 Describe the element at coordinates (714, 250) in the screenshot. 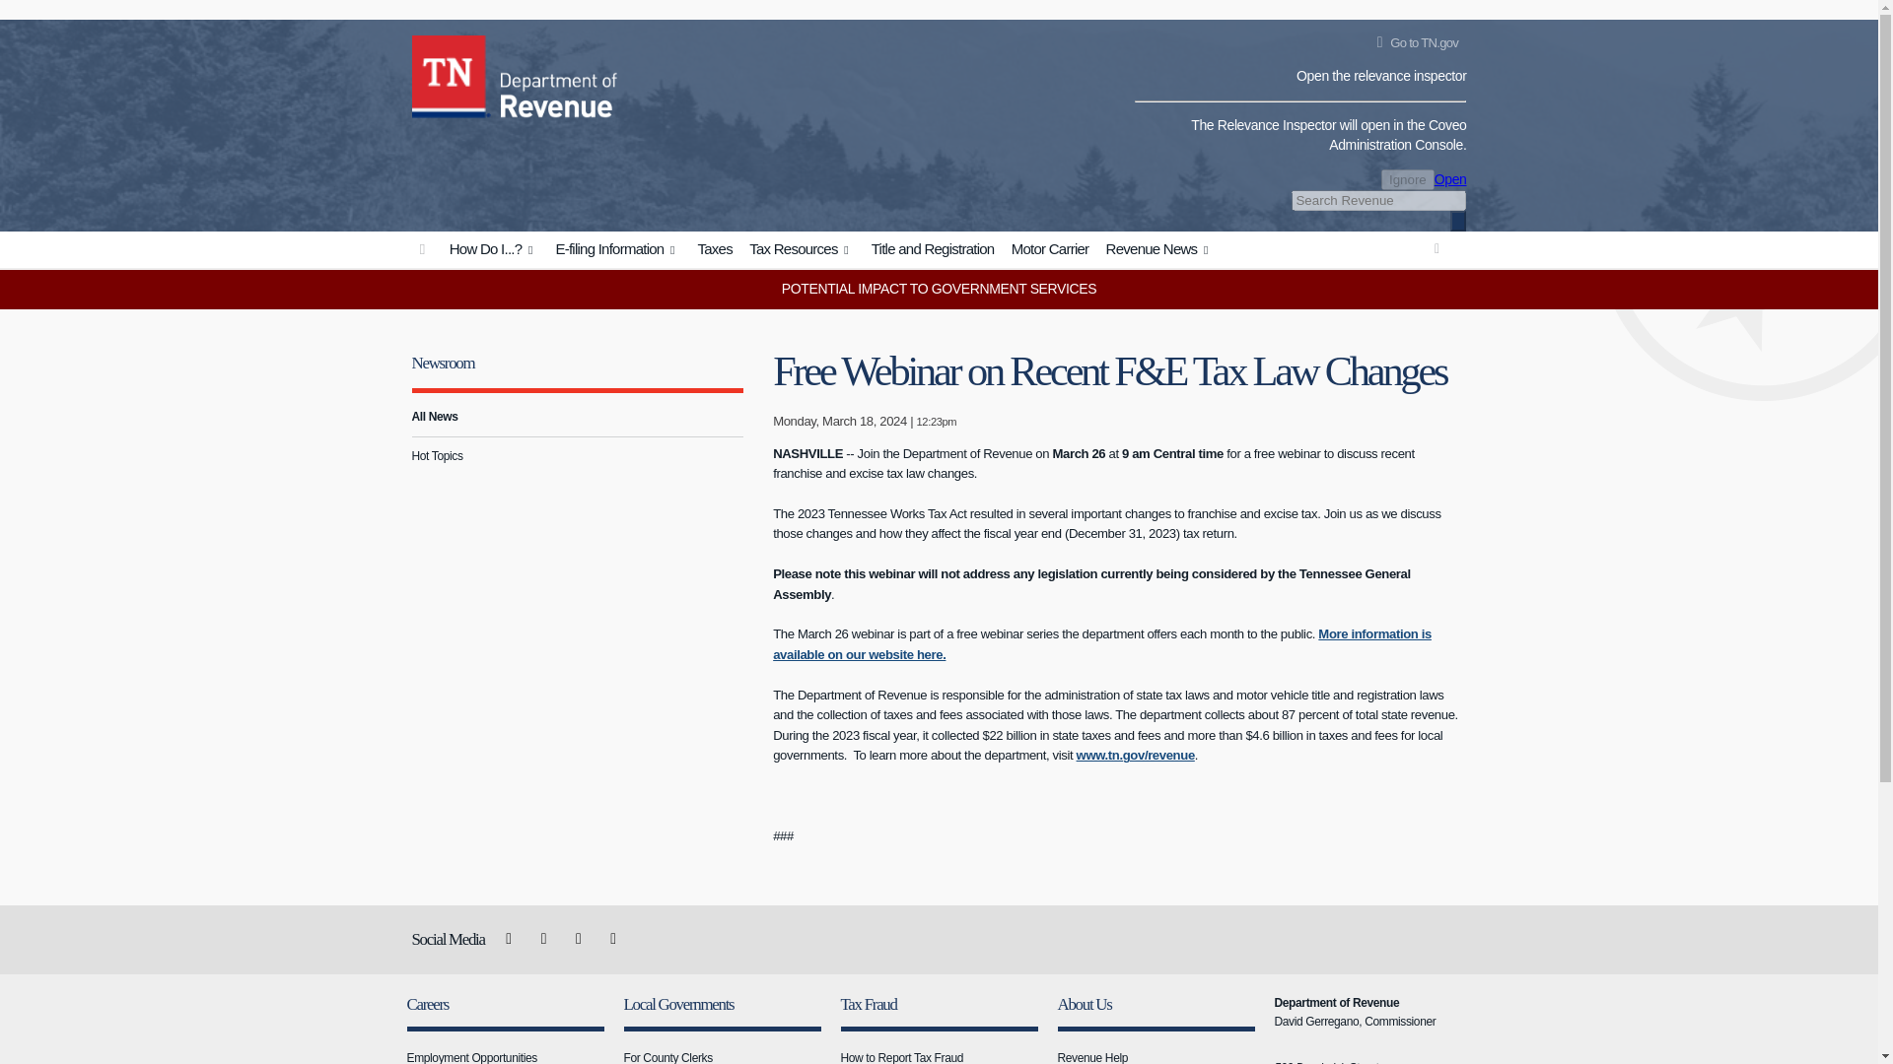

I see `Taxes` at that location.